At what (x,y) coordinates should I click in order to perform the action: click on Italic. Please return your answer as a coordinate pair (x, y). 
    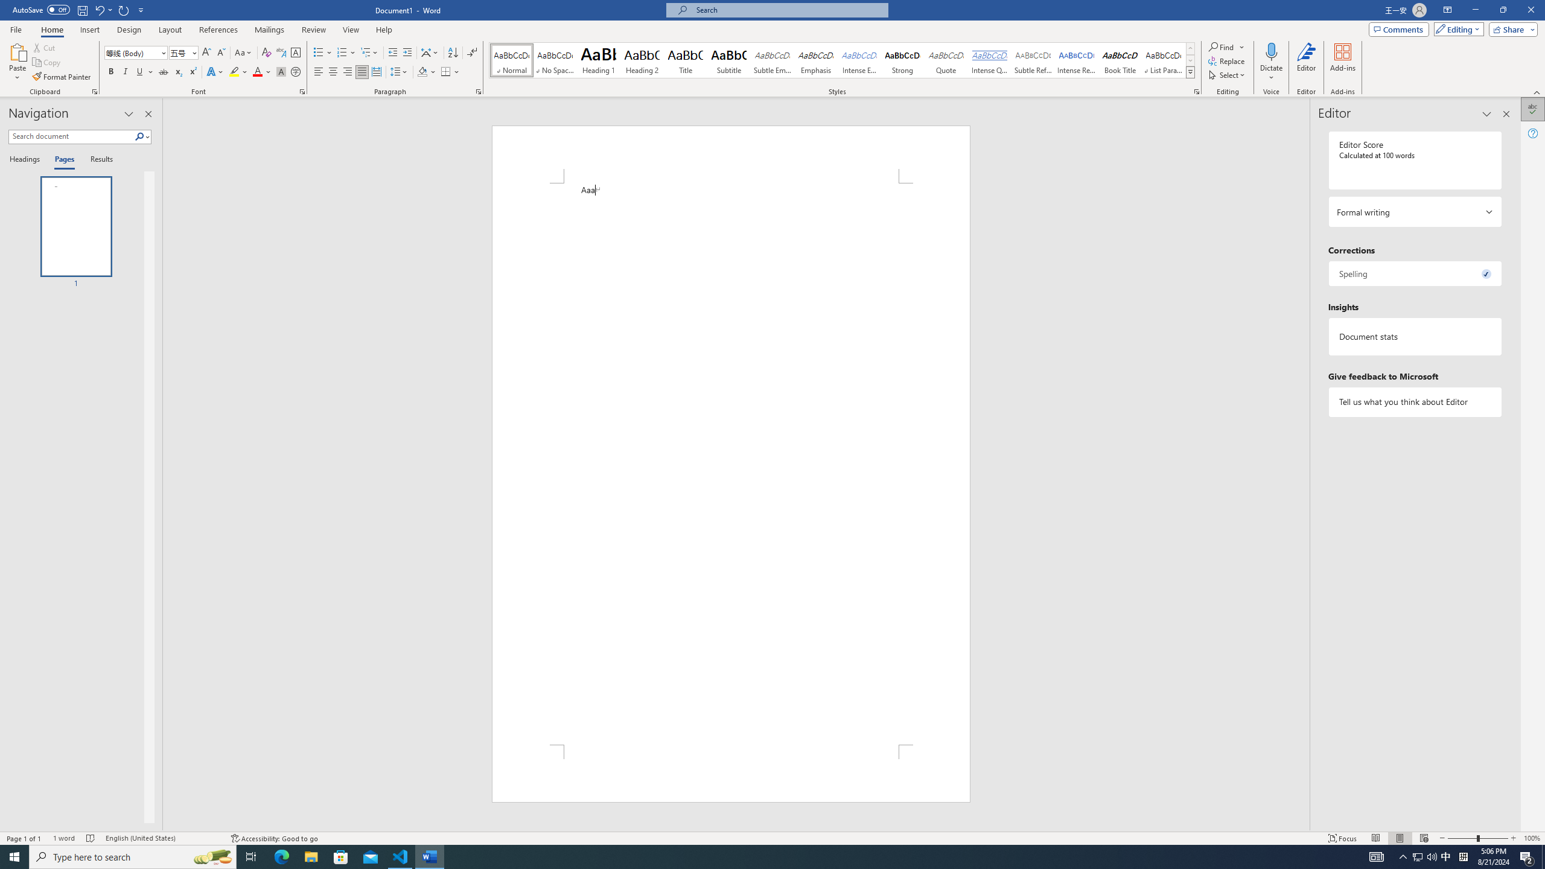
    Looking at the image, I should click on (126, 72).